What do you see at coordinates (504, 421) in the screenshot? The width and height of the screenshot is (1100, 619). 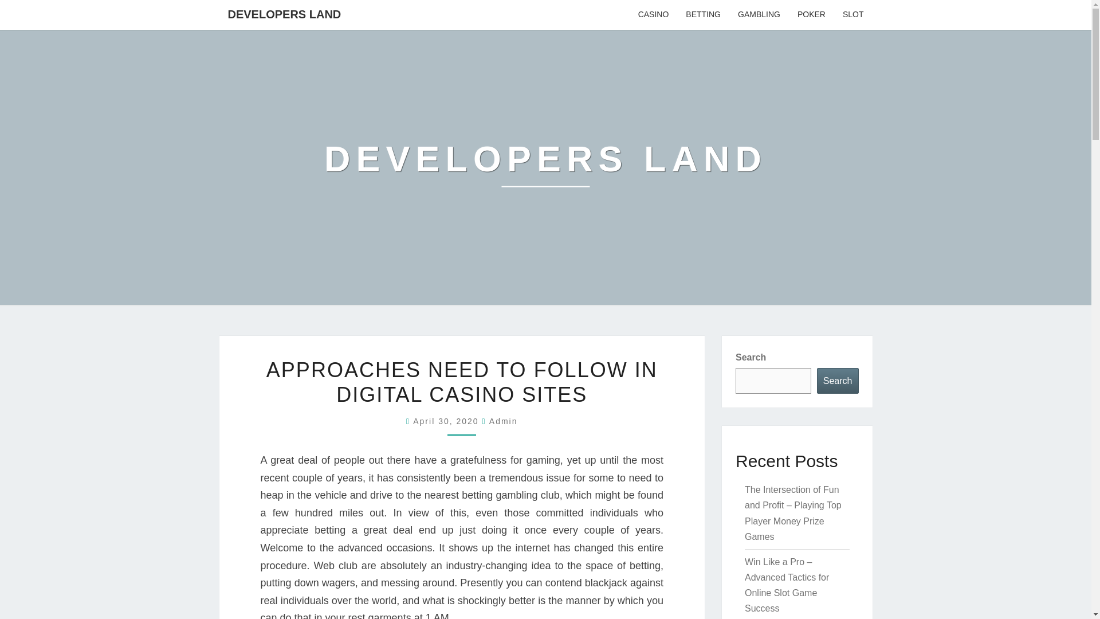 I see `View all posts by admin` at bounding box center [504, 421].